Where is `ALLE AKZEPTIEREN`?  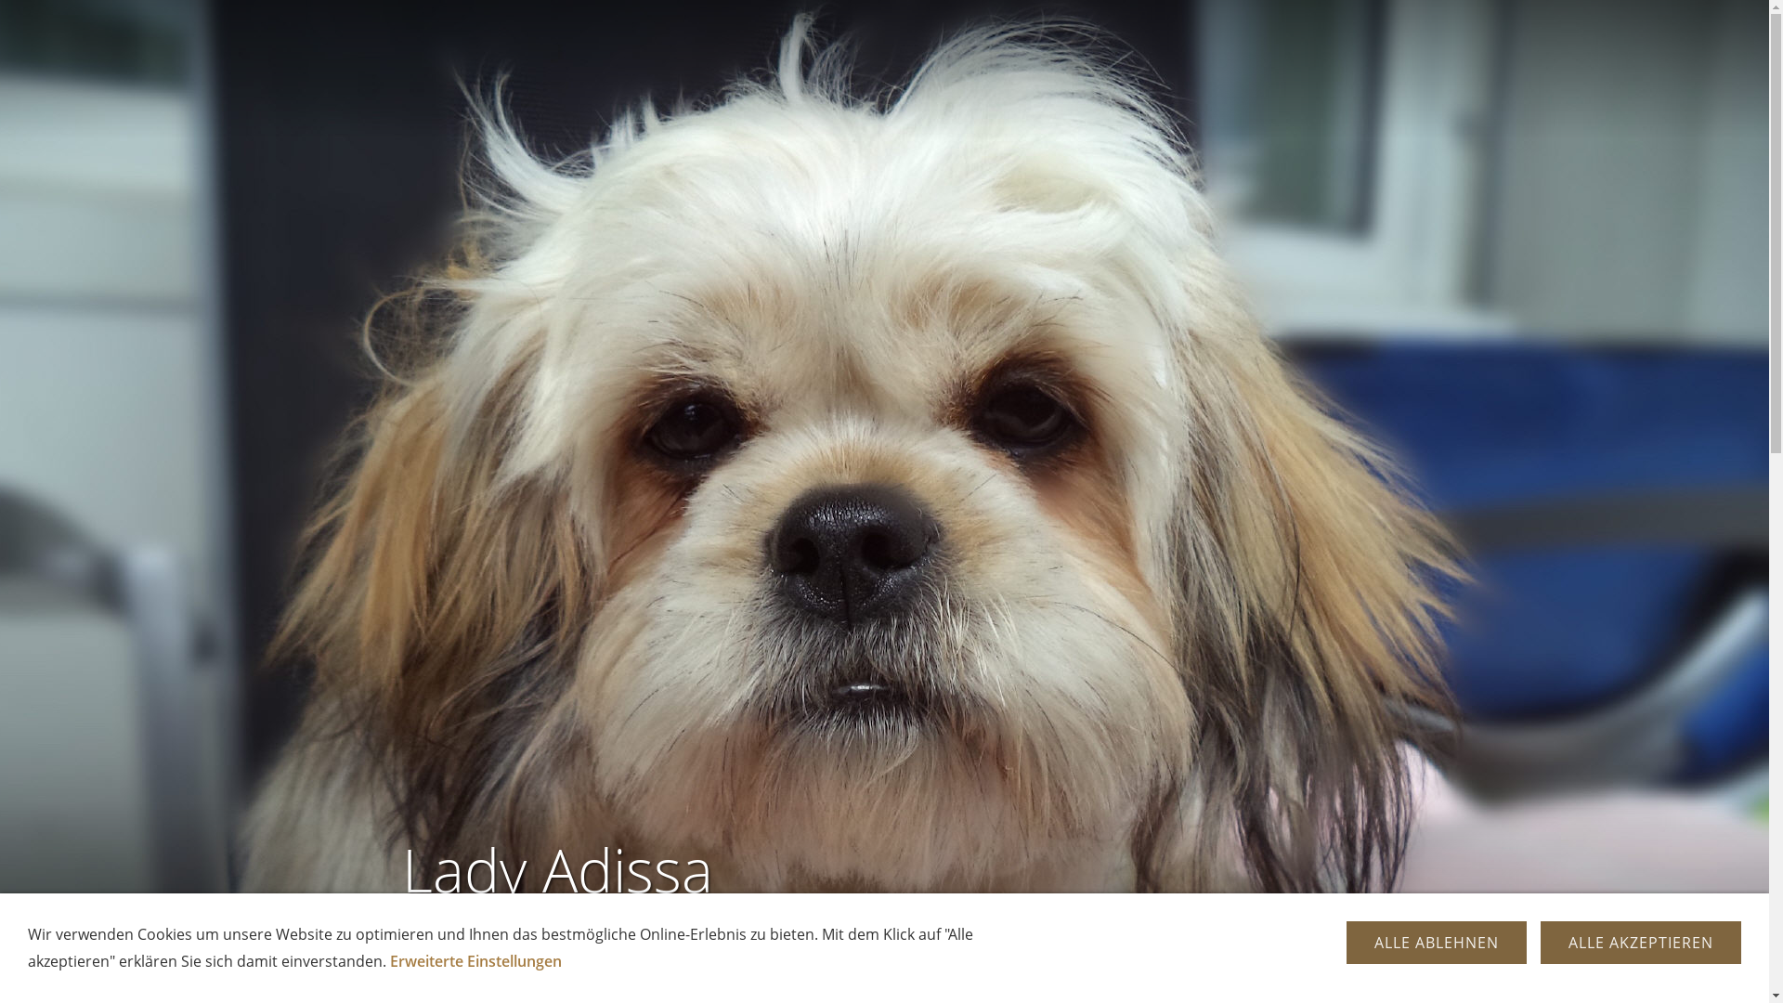 ALLE AKZEPTIEREN is located at coordinates (1641, 943).